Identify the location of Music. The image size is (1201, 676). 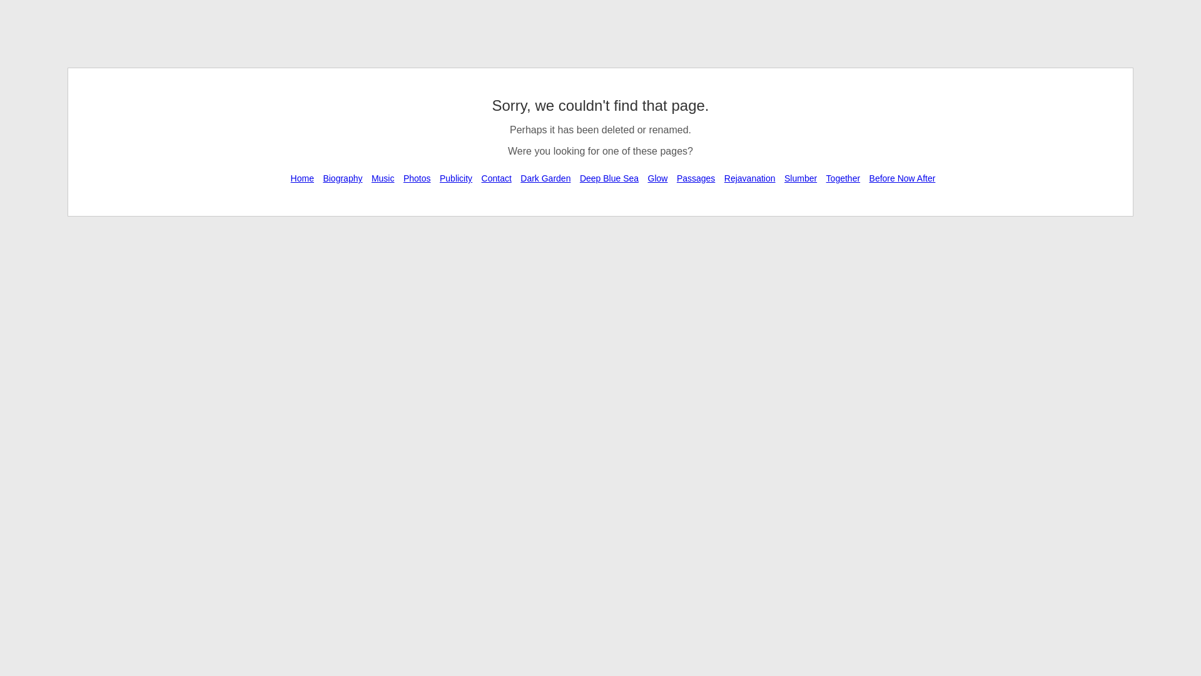
(383, 178).